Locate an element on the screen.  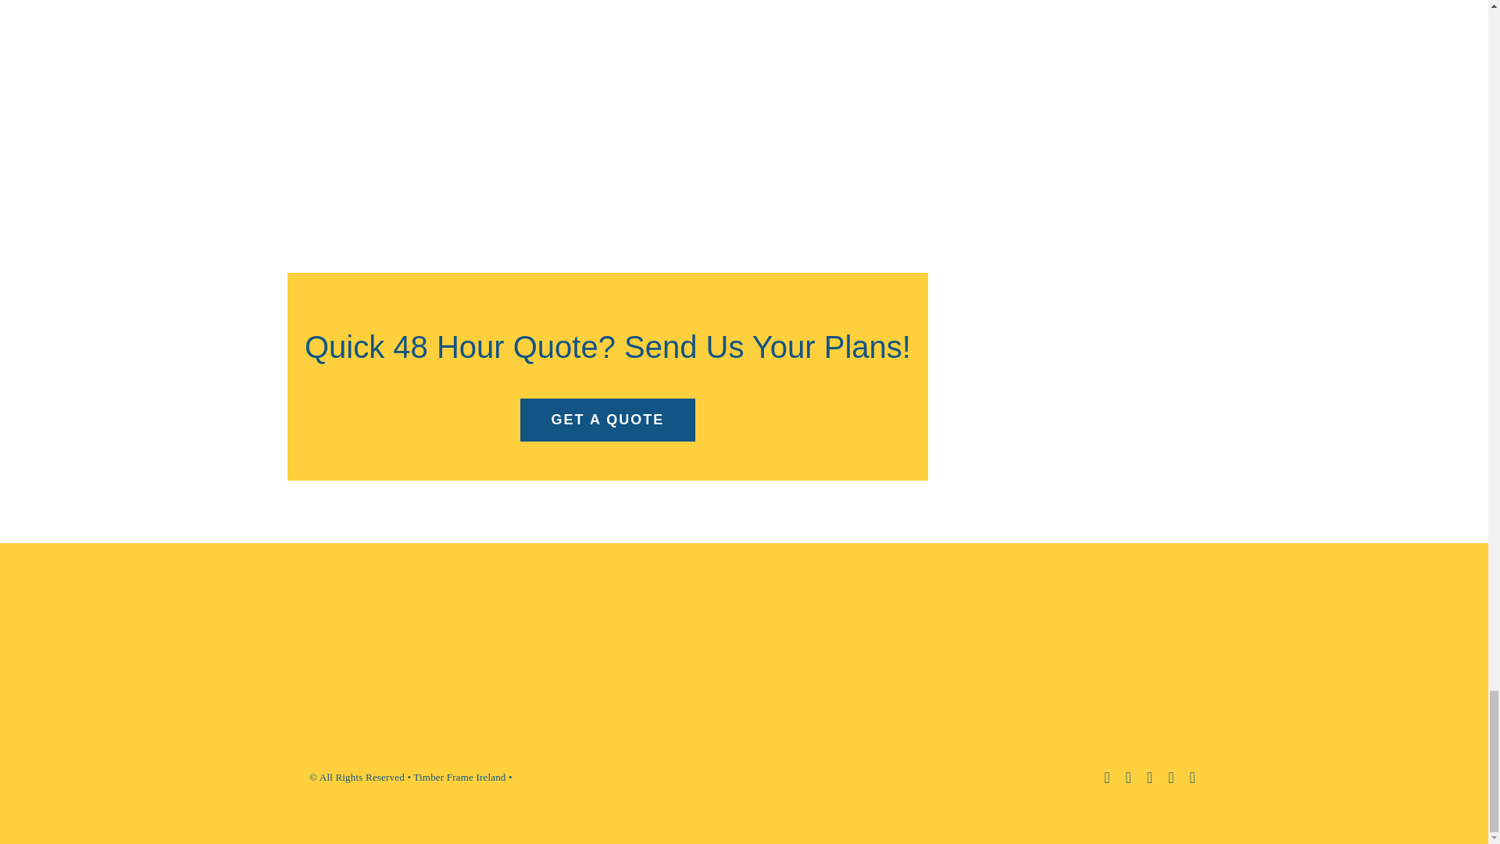
Twitter is located at coordinates (1149, 777).